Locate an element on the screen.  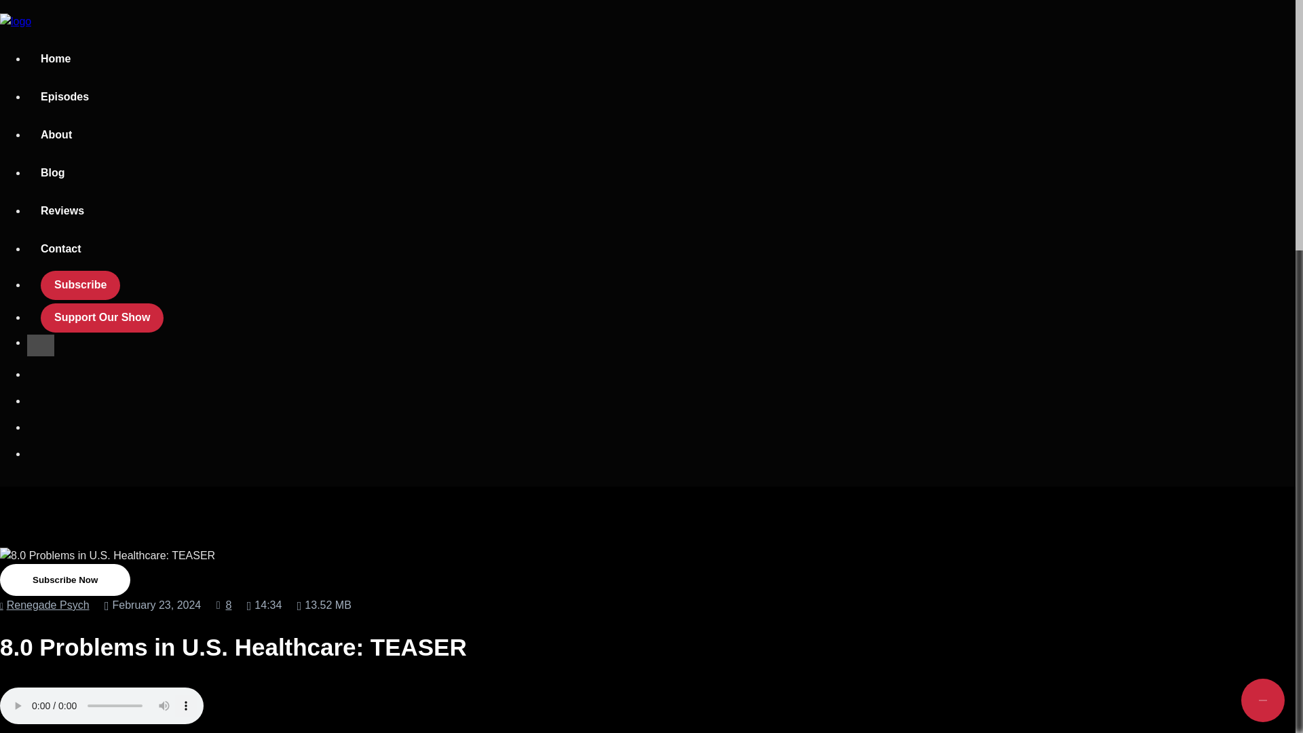
Reviews is located at coordinates (62, 212).